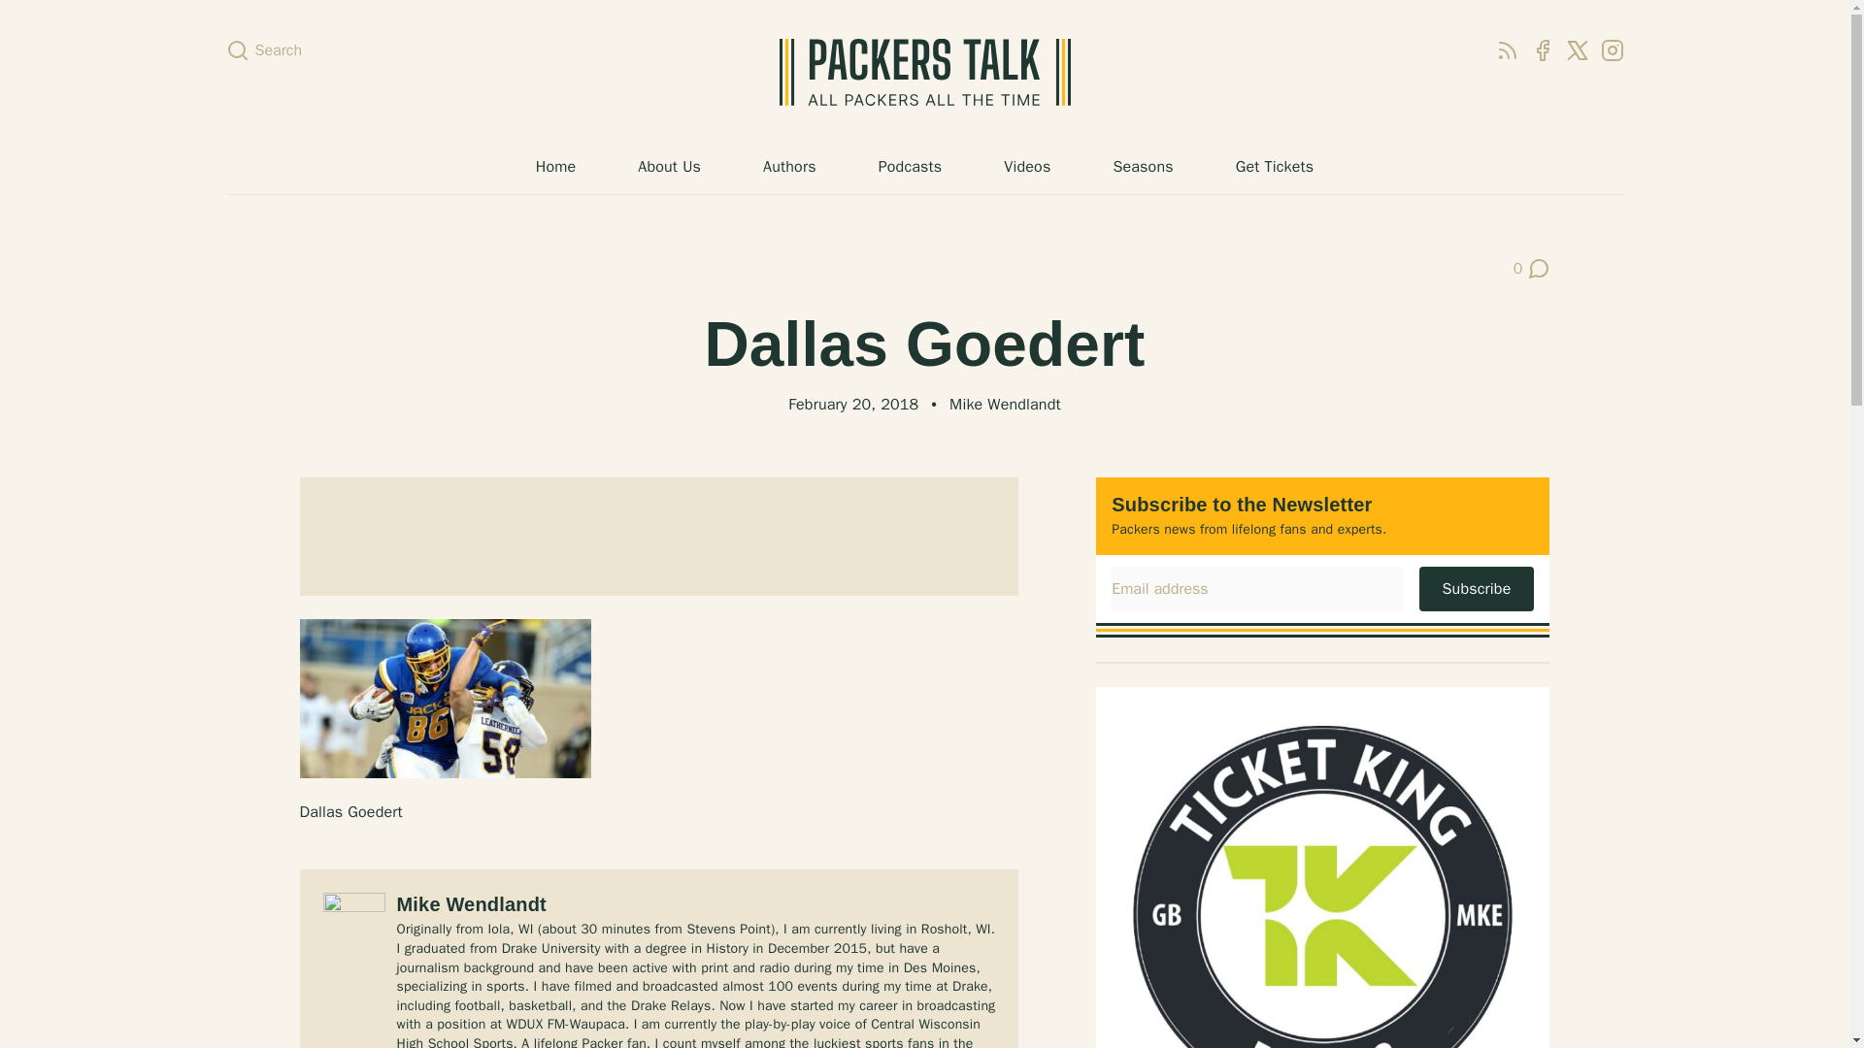  I want to click on Subscribe, so click(1476, 588).